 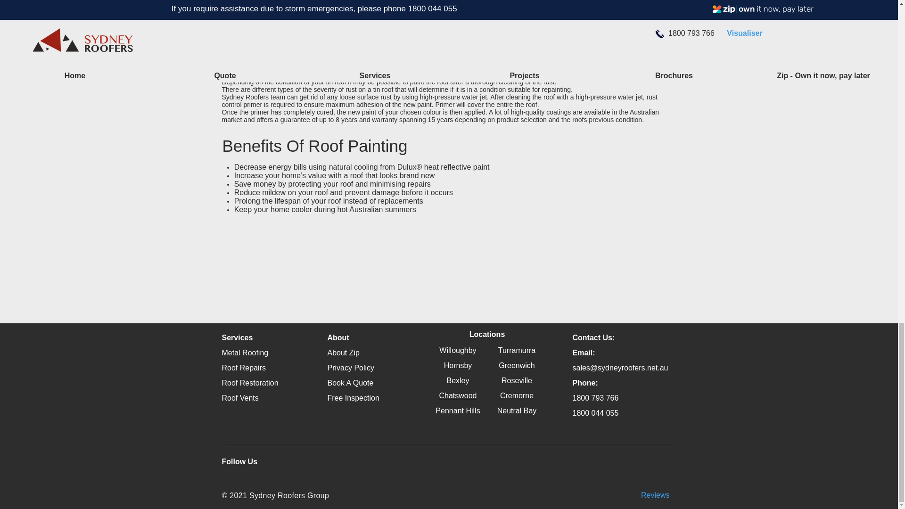 I want to click on Hornsby, so click(x=458, y=365).